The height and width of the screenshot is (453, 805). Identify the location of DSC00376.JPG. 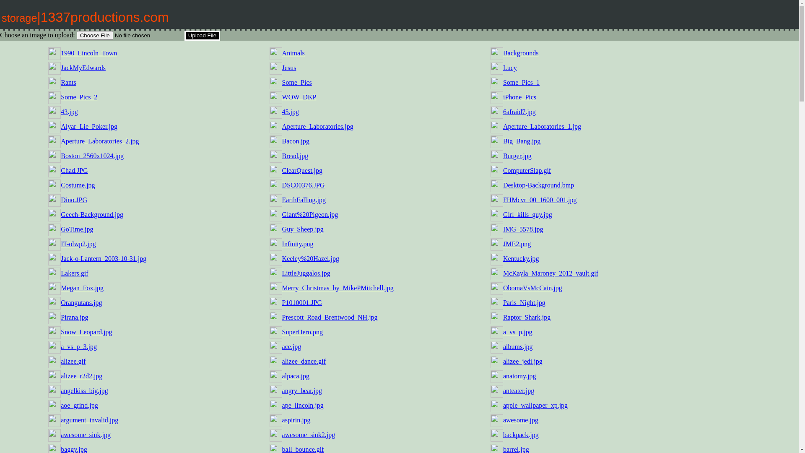
(304, 185).